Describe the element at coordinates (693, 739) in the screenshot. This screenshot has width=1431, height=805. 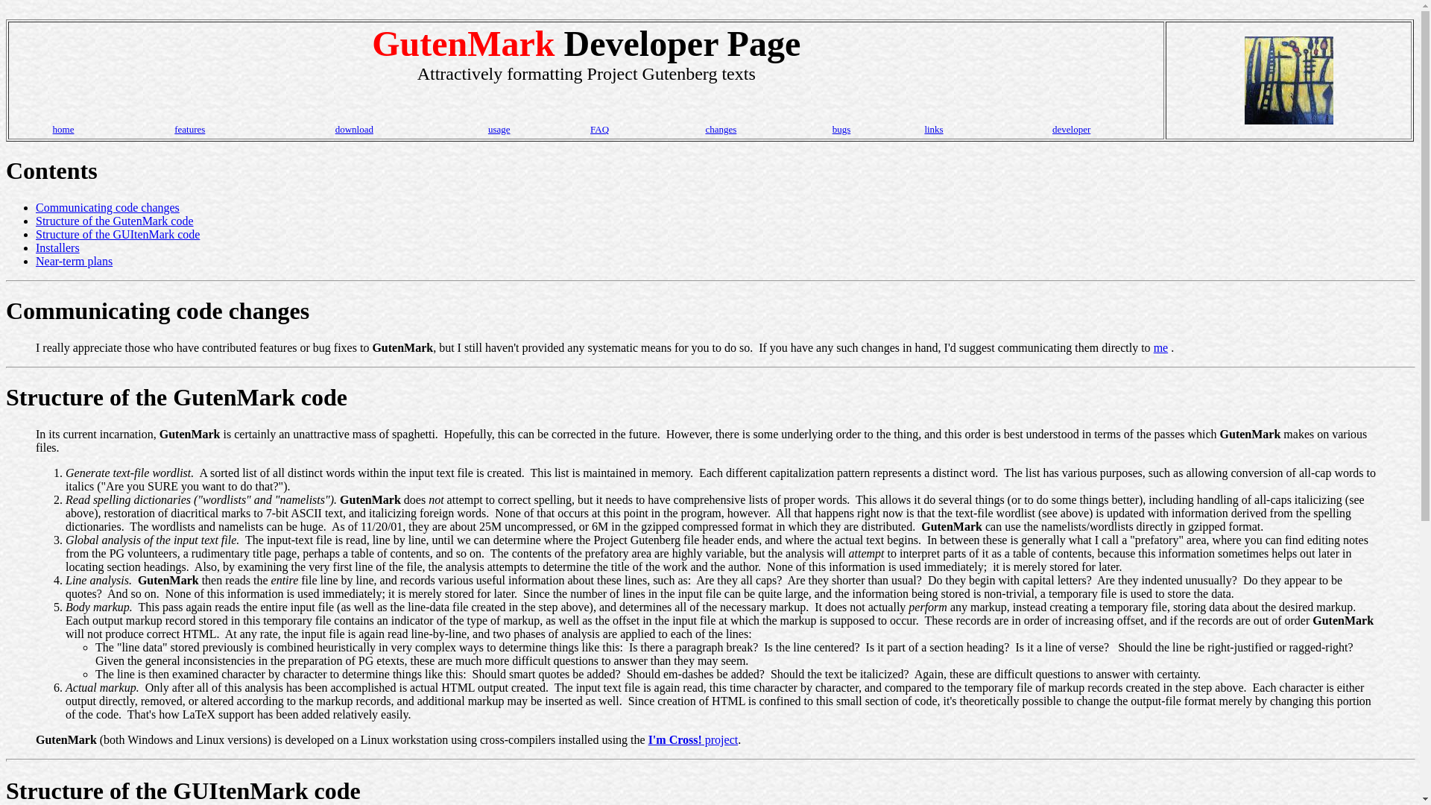
I see `I'm Cross! project` at that location.